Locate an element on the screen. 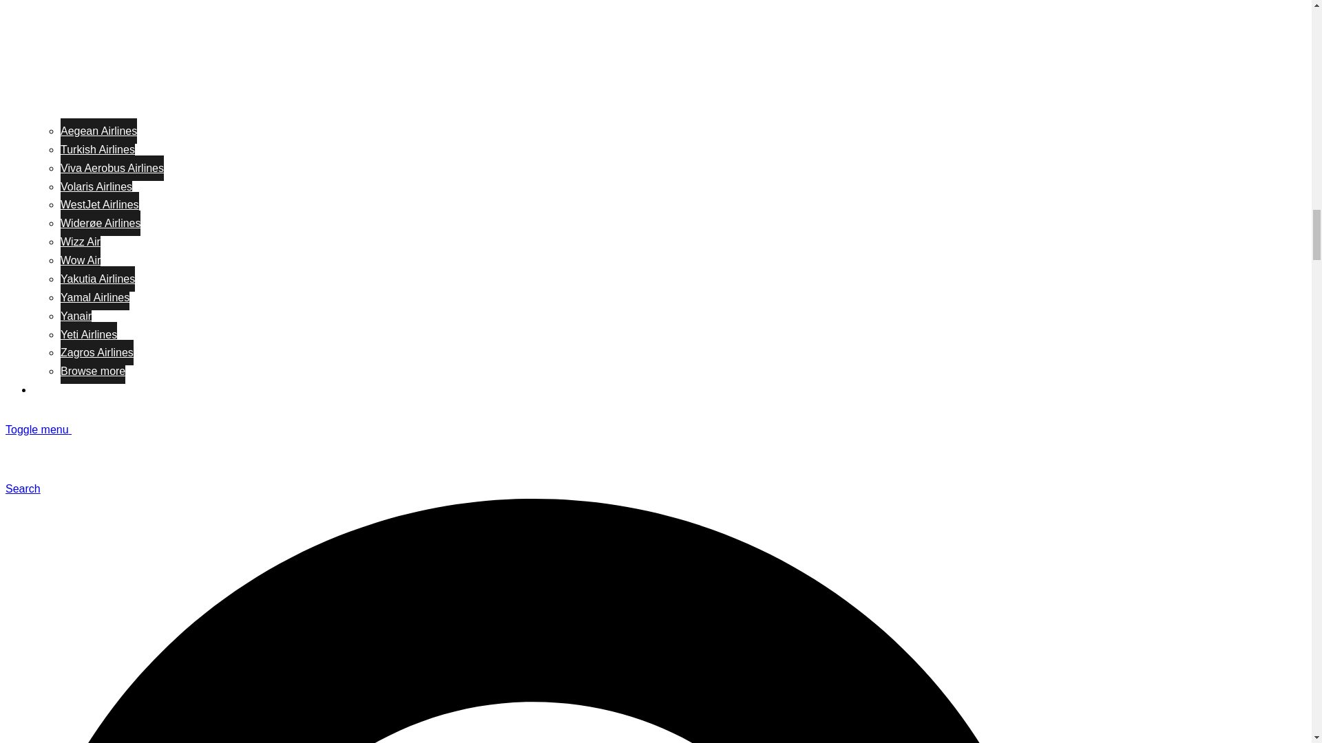 The height and width of the screenshot is (743, 1322). Wizz Air is located at coordinates (80, 241).